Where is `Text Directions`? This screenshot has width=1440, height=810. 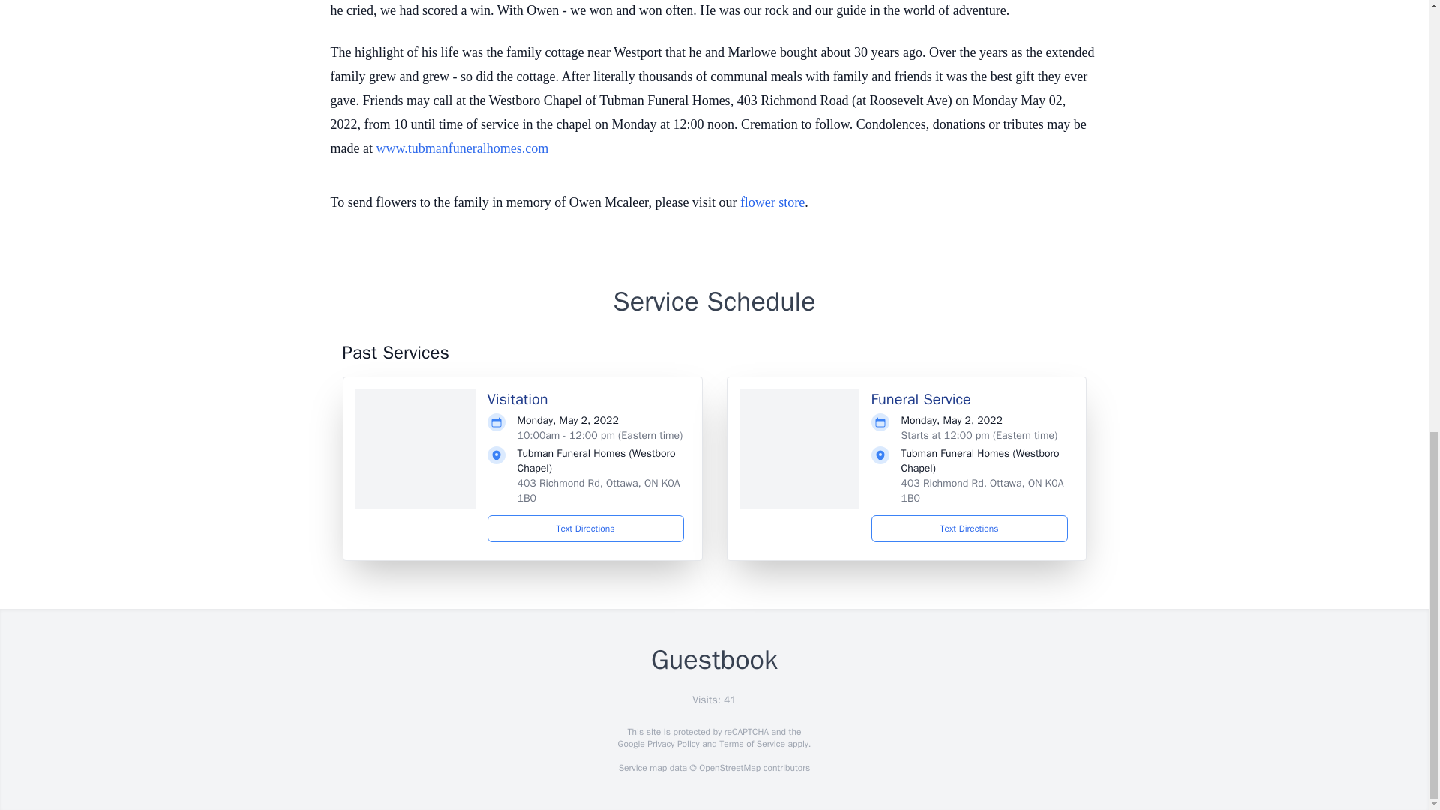 Text Directions is located at coordinates (586, 528).